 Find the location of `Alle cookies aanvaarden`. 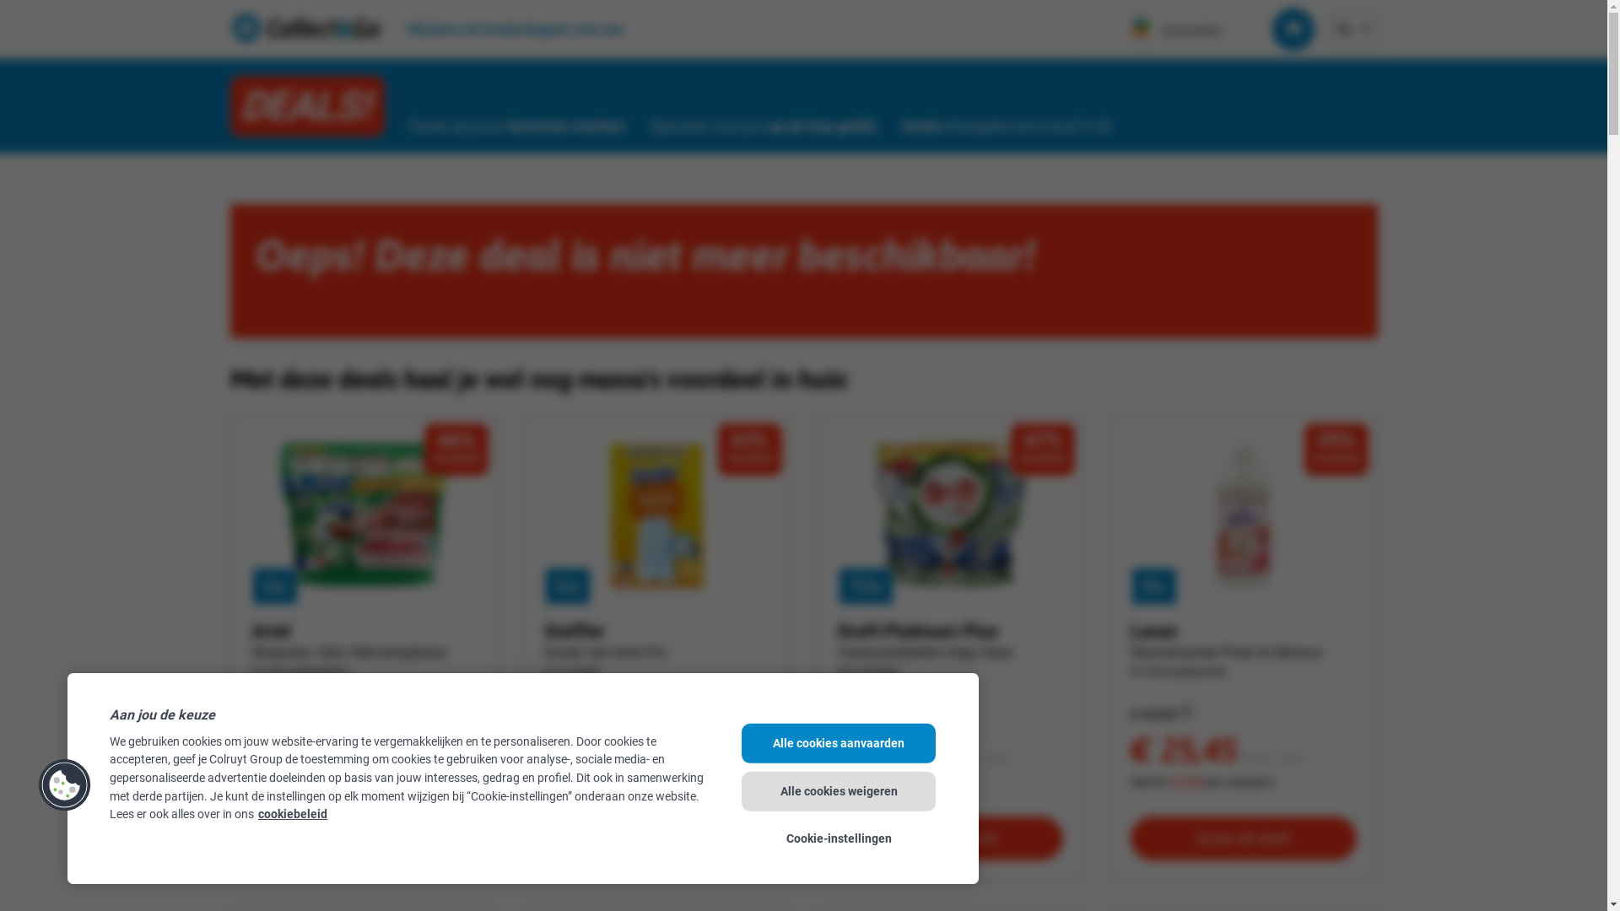

Alle cookies aanvaarden is located at coordinates (839, 743).